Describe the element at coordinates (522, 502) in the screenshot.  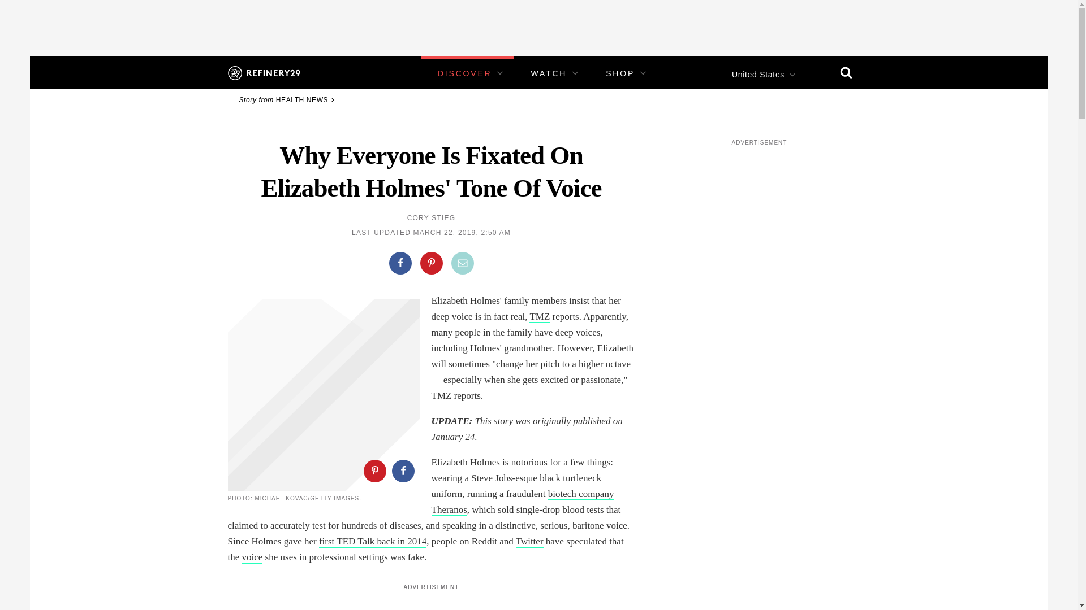
I see `biotech company Theranos` at that location.